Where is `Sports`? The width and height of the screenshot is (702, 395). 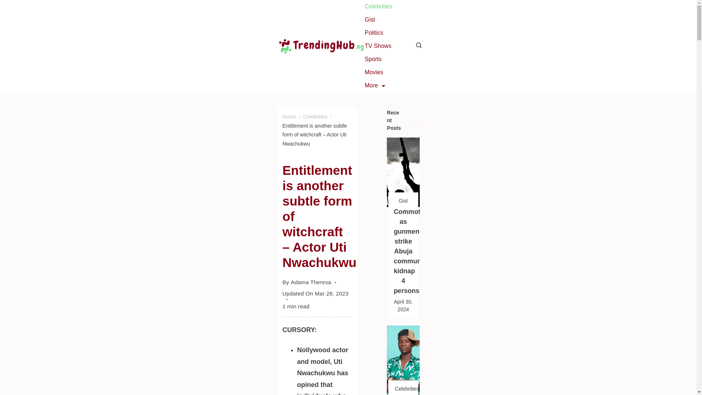 Sports is located at coordinates (373, 59).